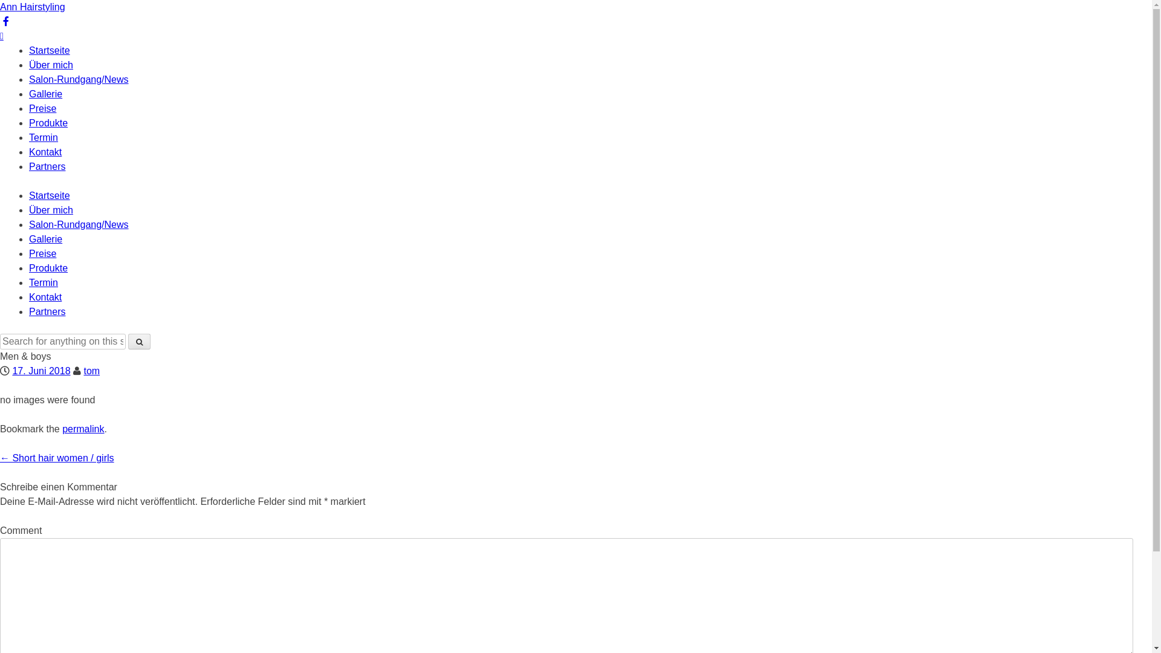  Describe the element at coordinates (47, 167) in the screenshot. I see `Partners` at that location.